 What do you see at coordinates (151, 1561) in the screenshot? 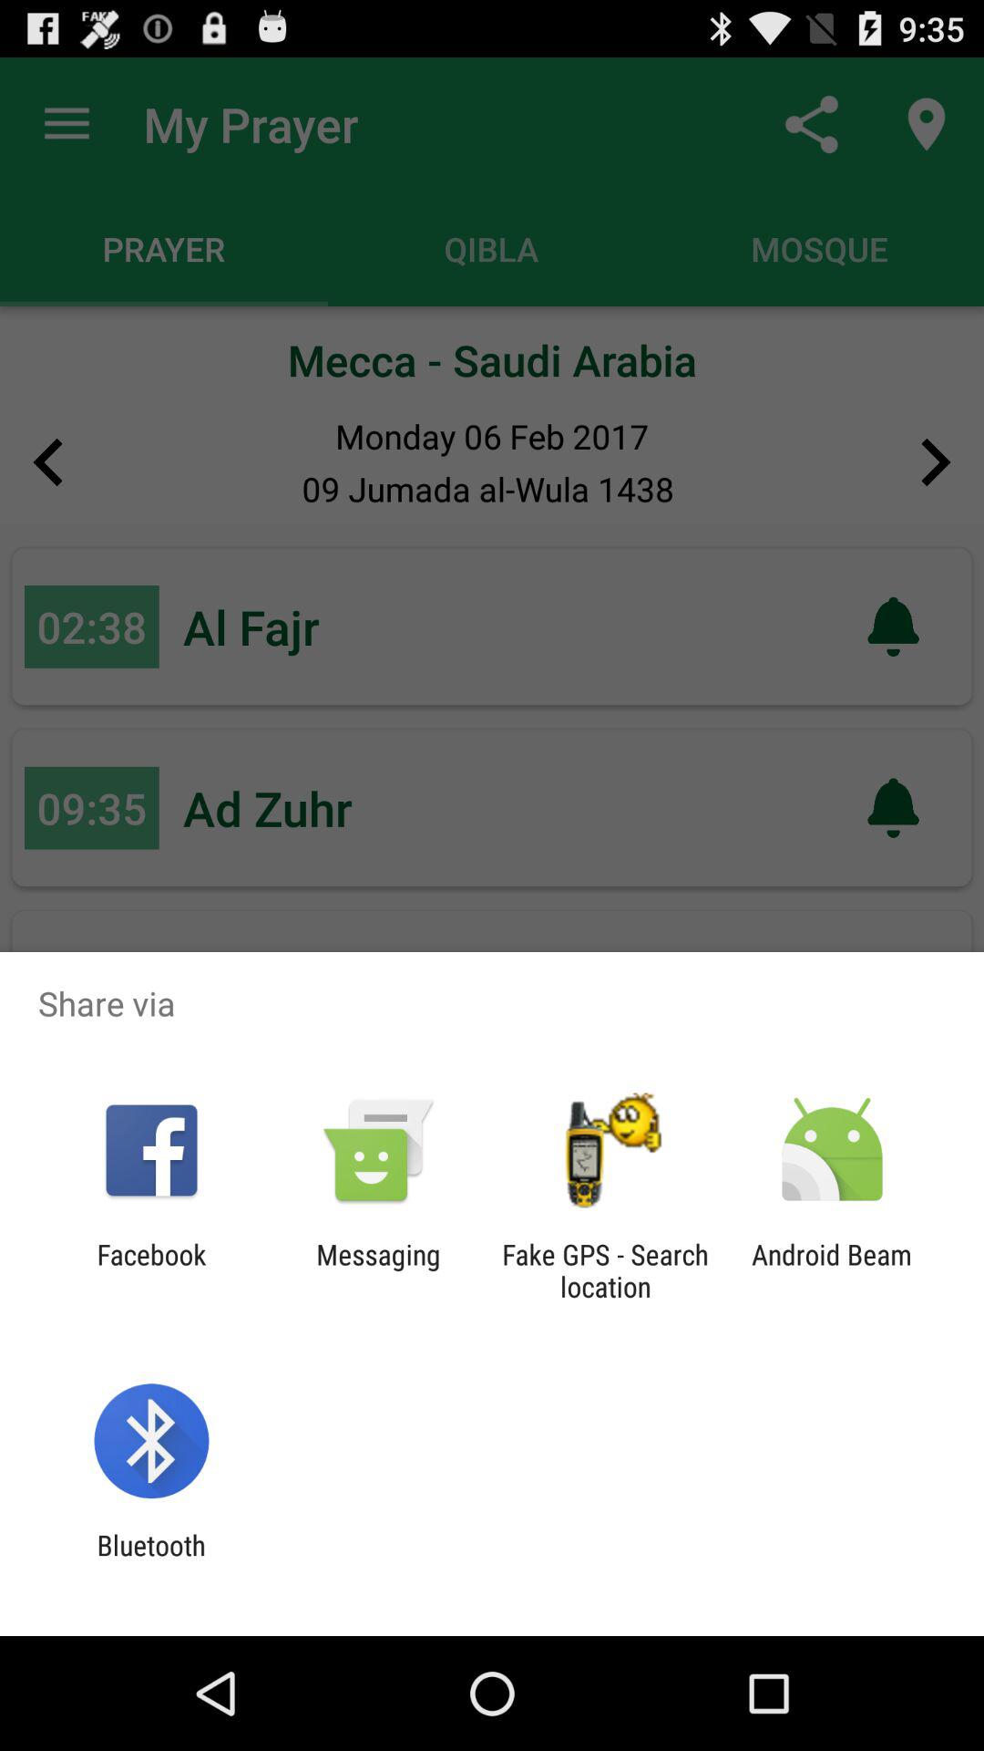
I see `select bluetooth item` at bounding box center [151, 1561].